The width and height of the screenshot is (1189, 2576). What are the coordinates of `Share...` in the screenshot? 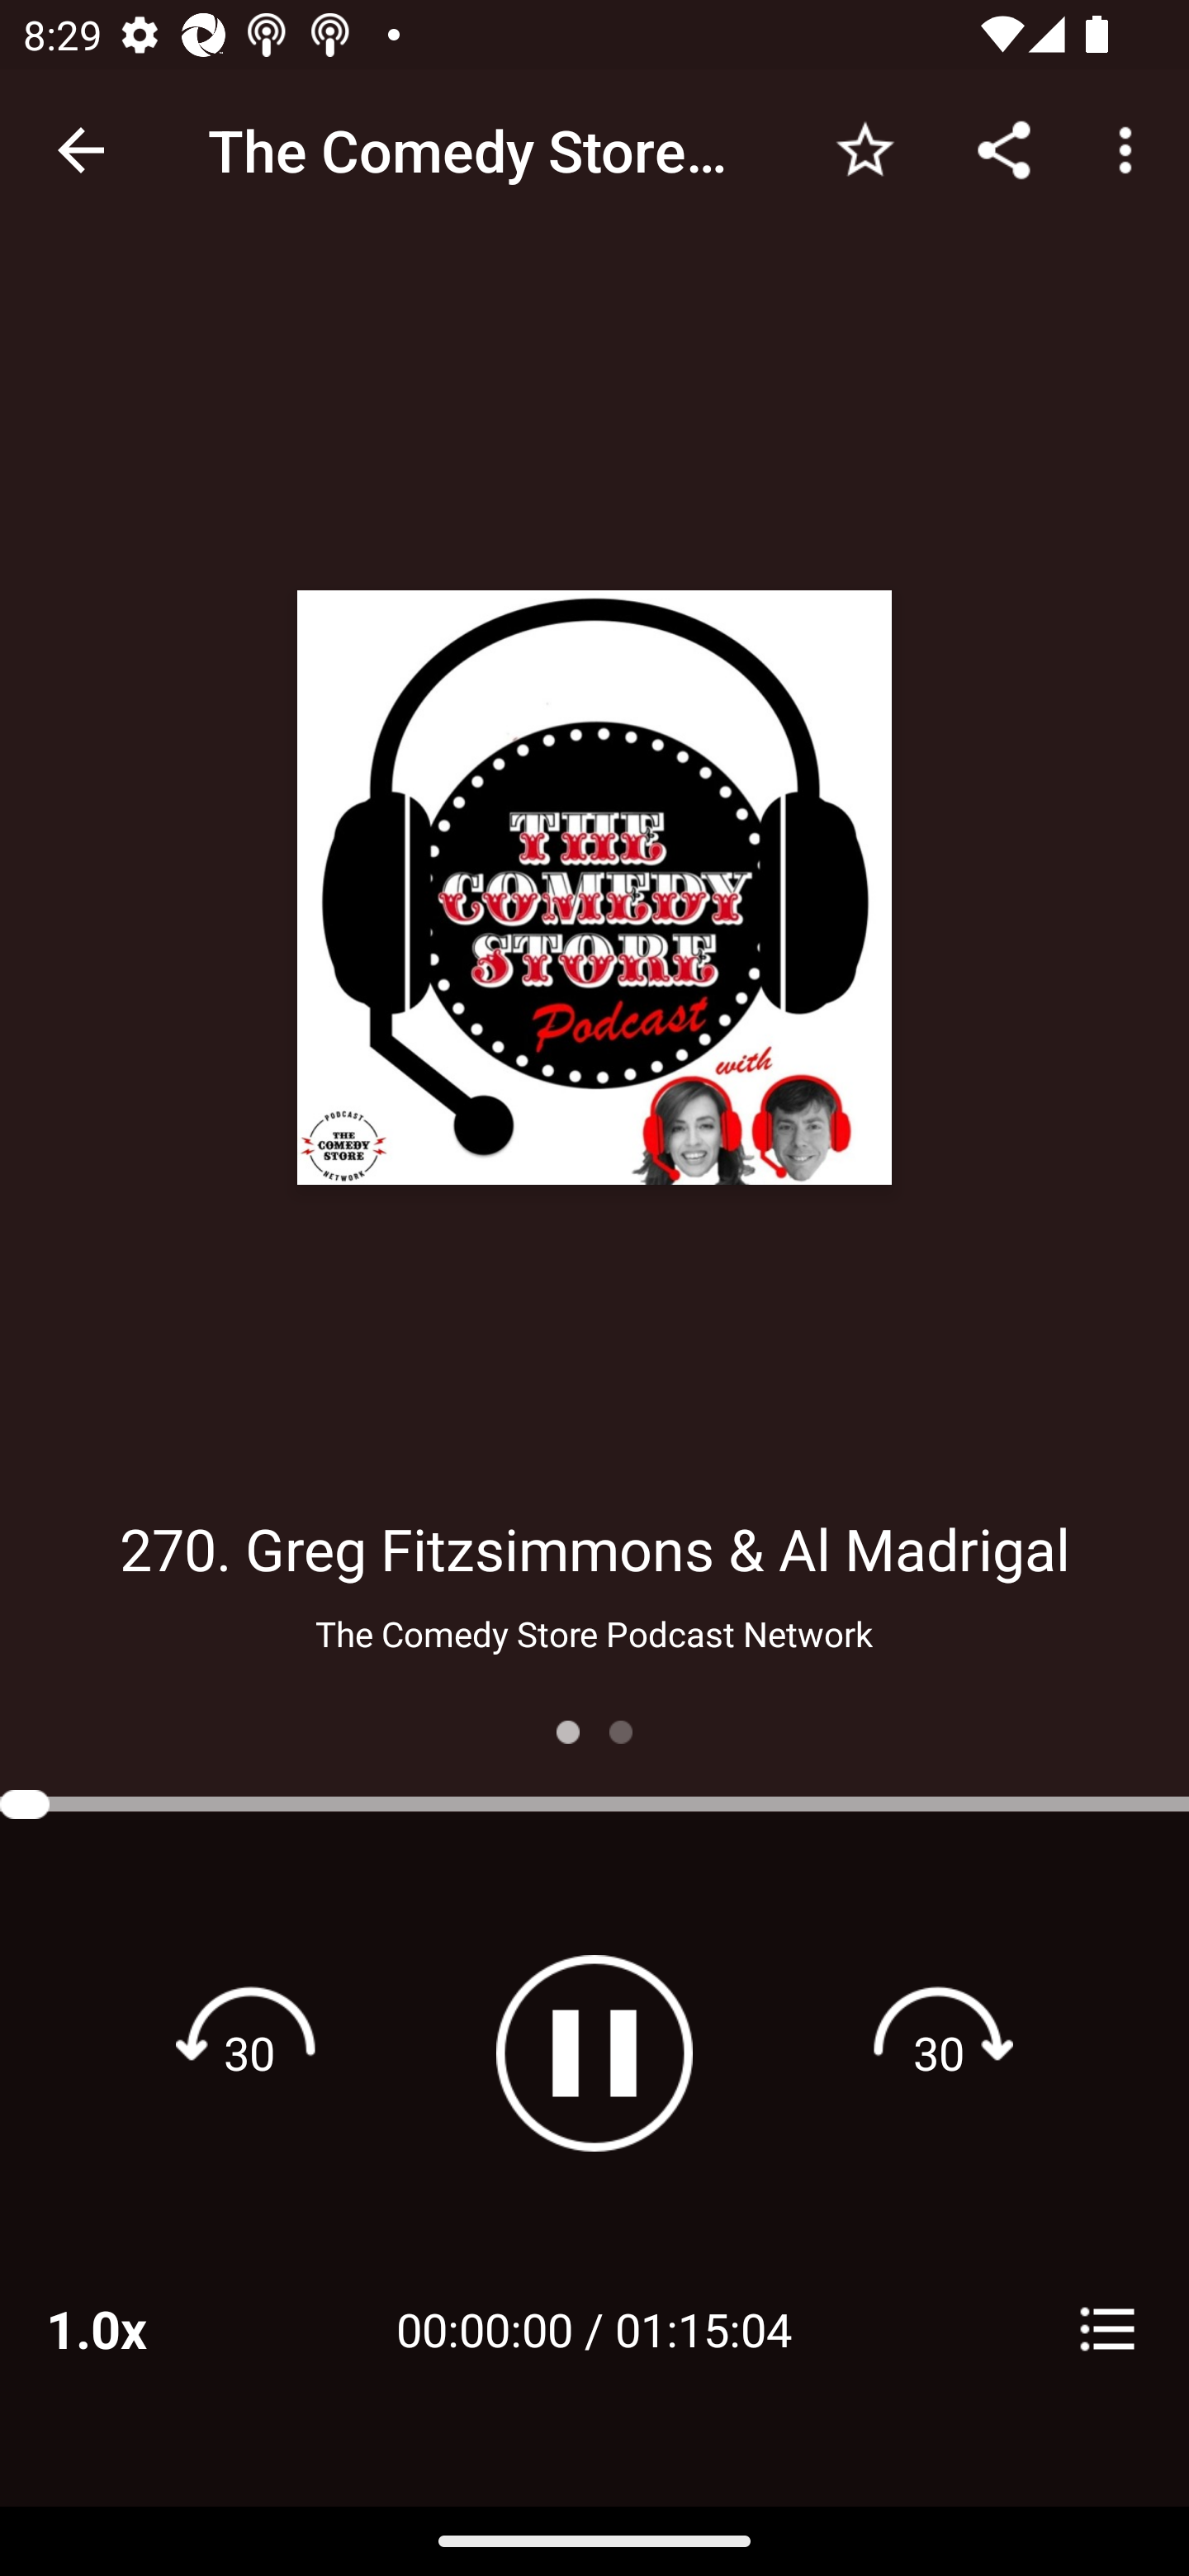 It's located at (1004, 149).